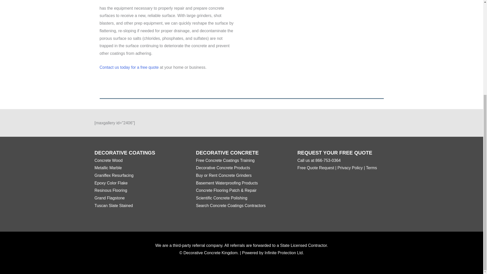 This screenshot has height=274, width=487. Describe the element at coordinates (111, 190) in the screenshot. I see `Resinous Flooring` at that location.